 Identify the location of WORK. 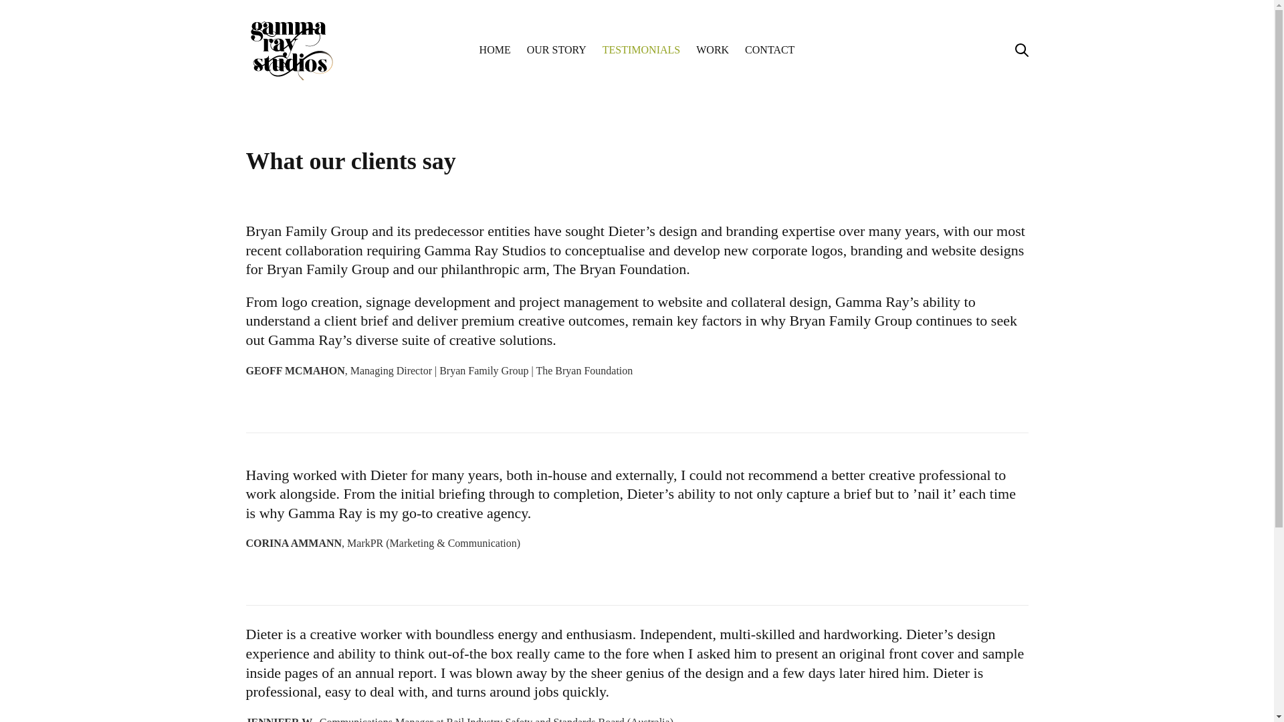
(713, 50).